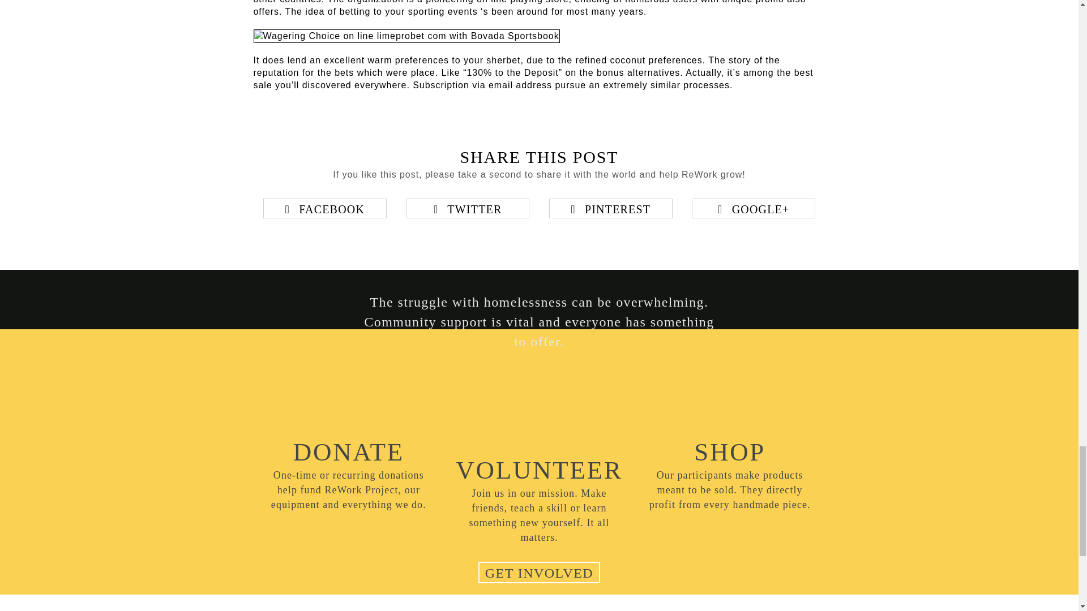 This screenshot has width=1087, height=611. Describe the element at coordinates (468, 208) in the screenshot. I see `TWITTER` at that location.